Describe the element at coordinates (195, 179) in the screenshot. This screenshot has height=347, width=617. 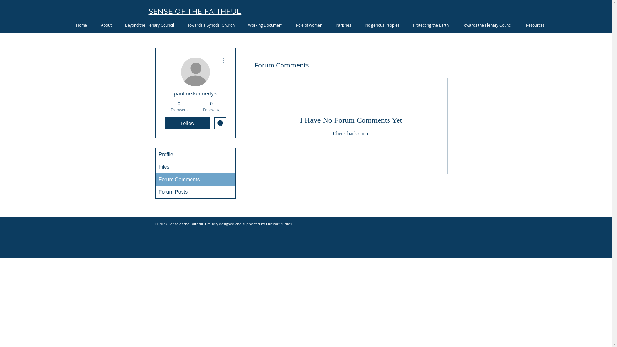
I see `Forum Comments` at that location.